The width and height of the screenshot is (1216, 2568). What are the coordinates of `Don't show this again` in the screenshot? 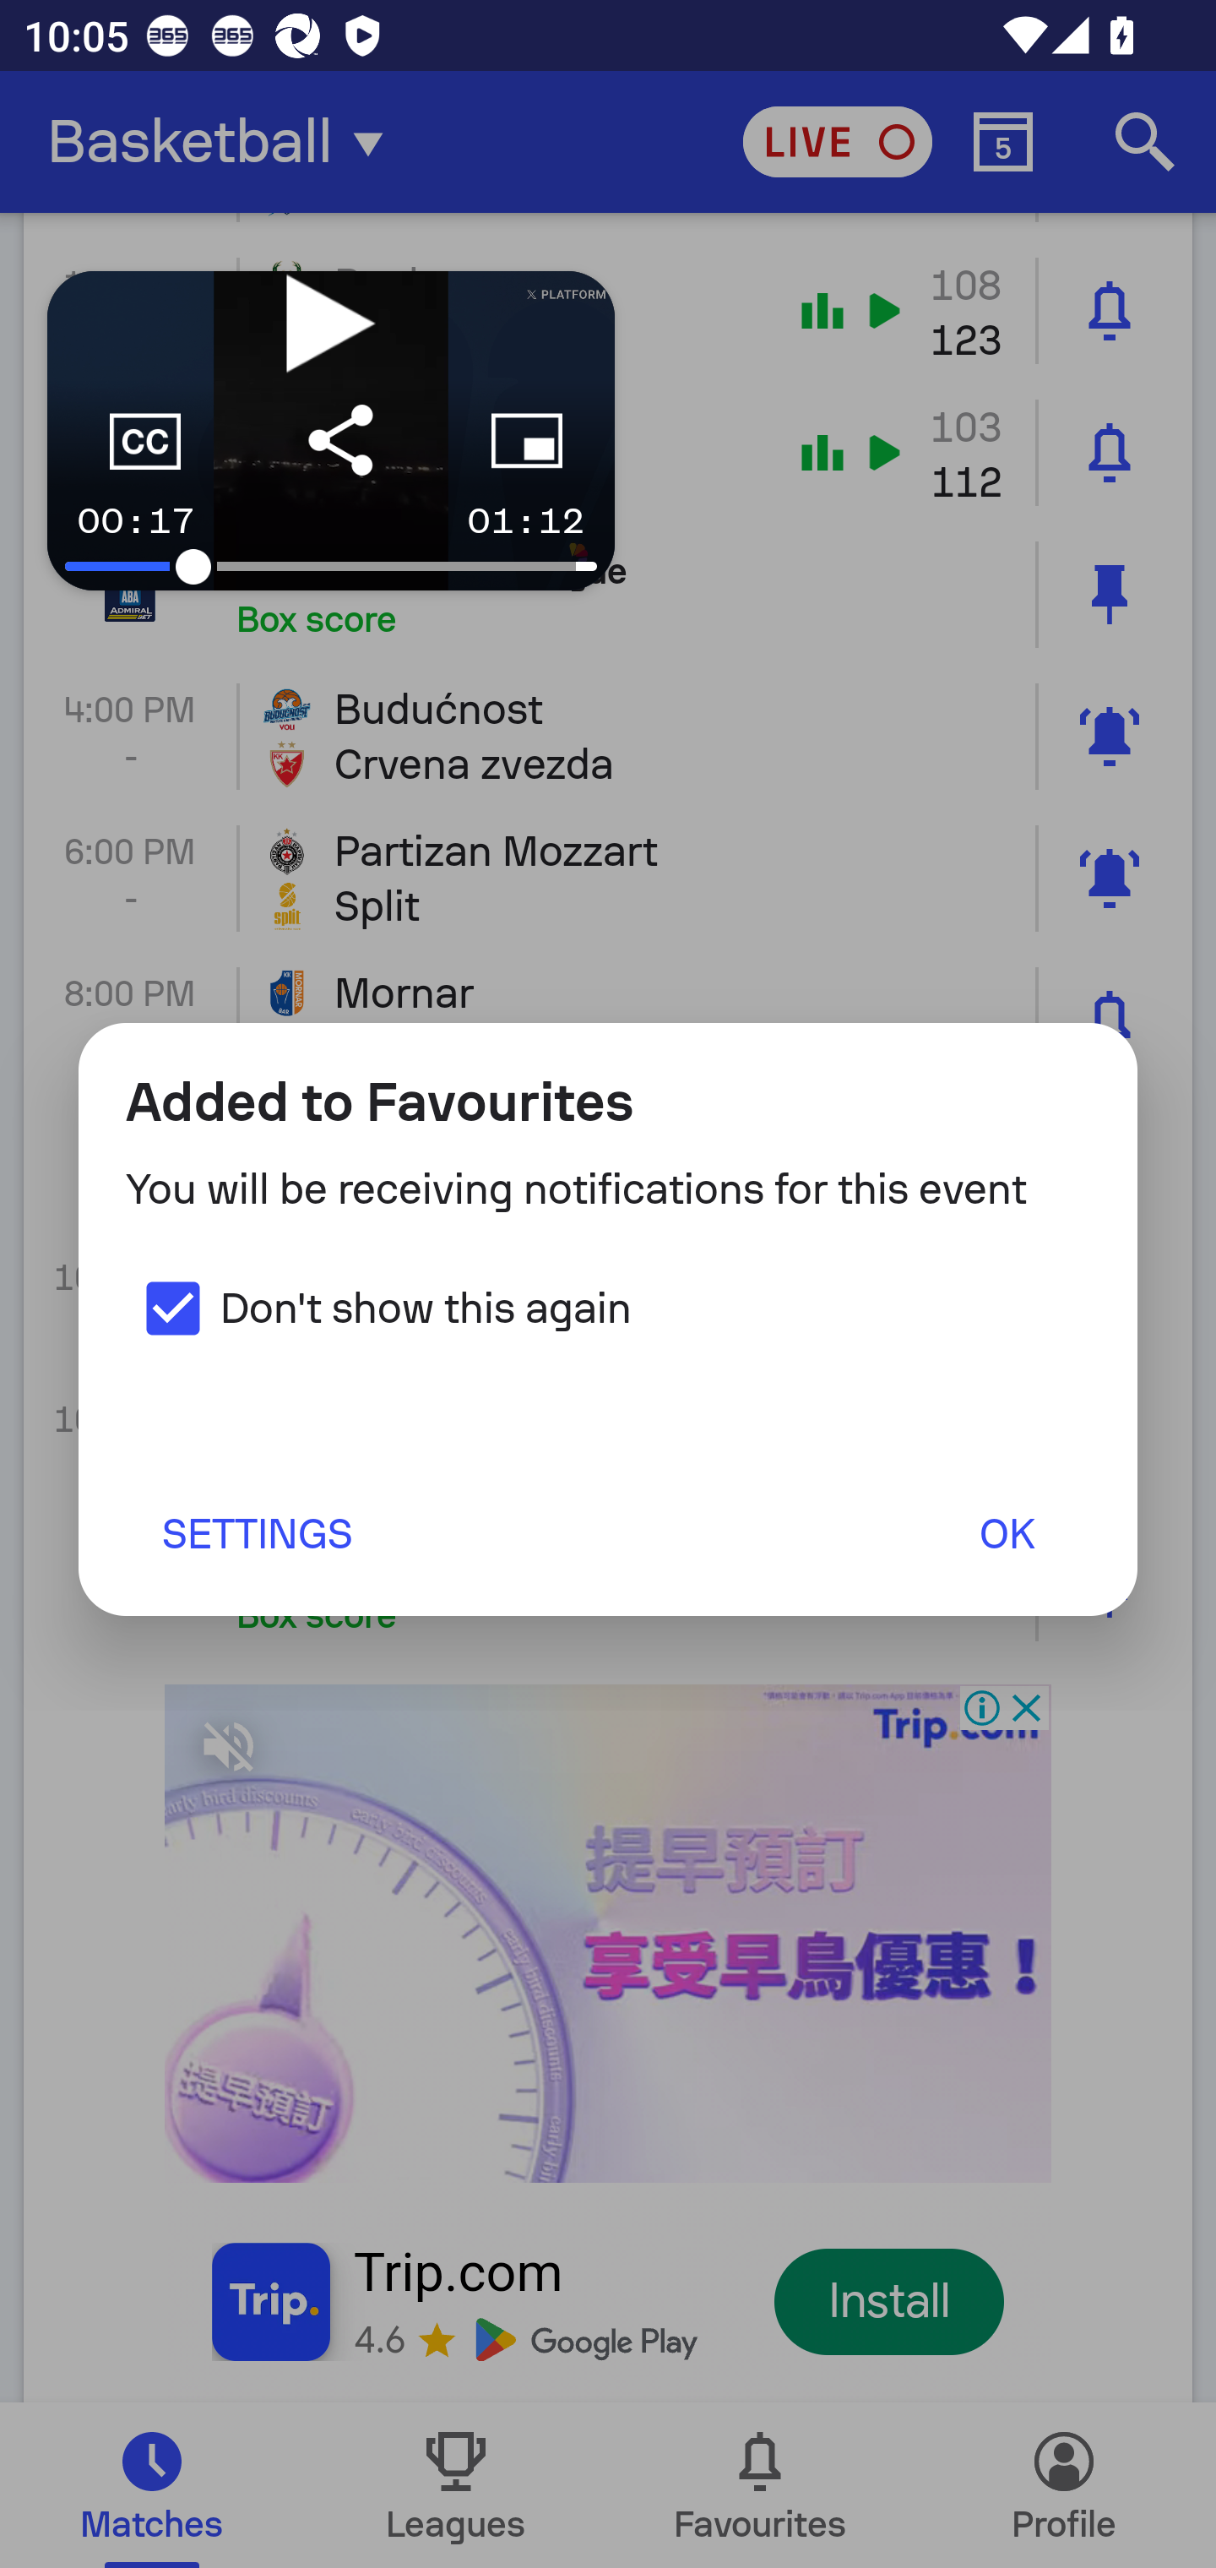 It's located at (378, 1308).